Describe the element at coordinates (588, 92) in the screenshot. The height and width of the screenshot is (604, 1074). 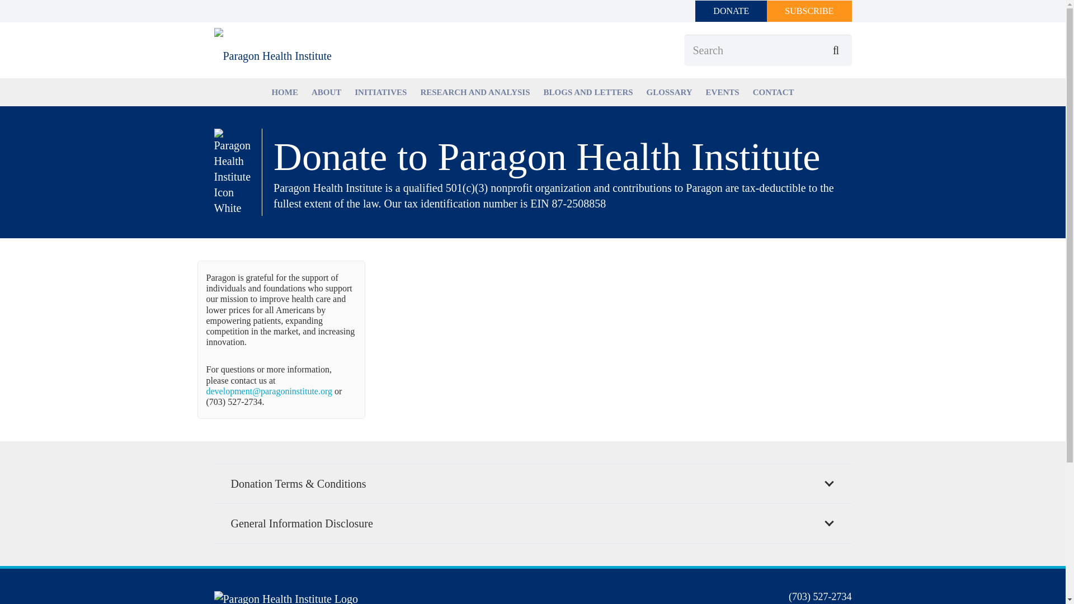
I see `BLOGS AND LETTERS` at that location.